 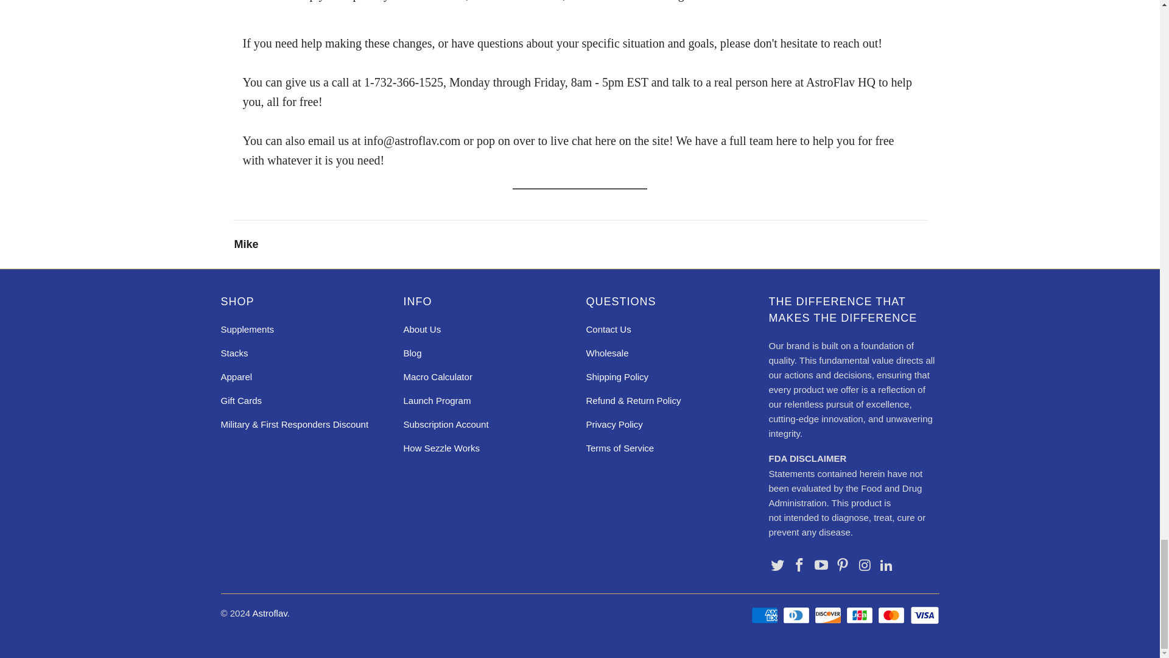 What do you see at coordinates (798, 615) in the screenshot?
I see `Diners Club` at bounding box center [798, 615].